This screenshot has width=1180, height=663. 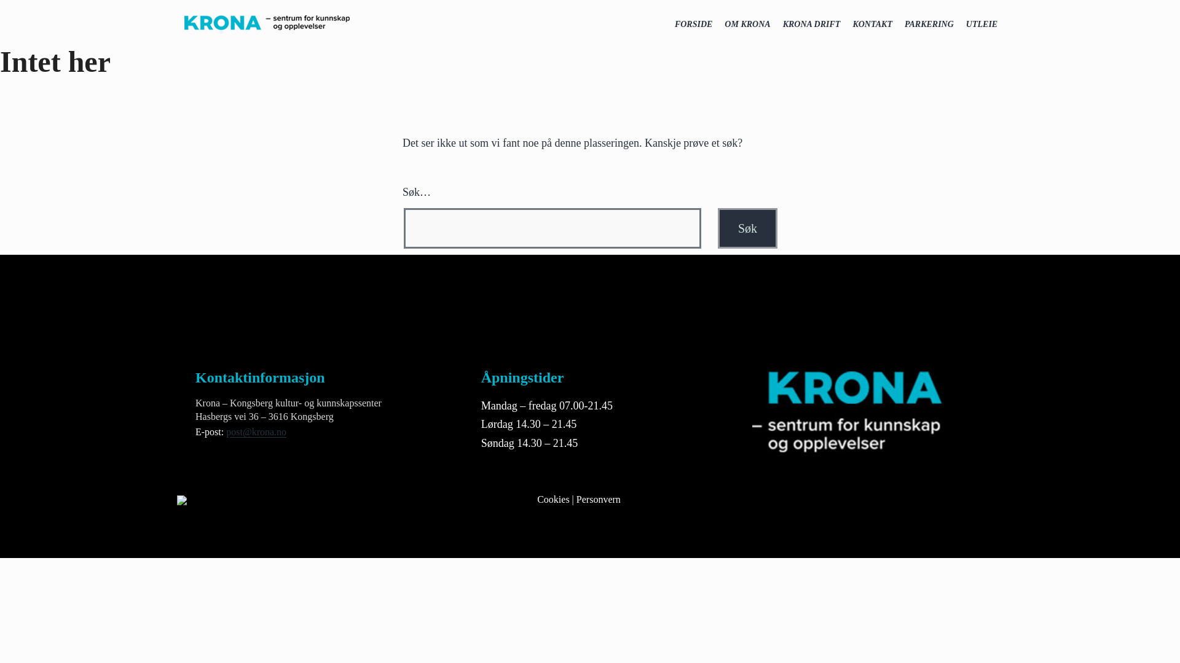 I want to click on Personvern, so click(x=599, y=498).